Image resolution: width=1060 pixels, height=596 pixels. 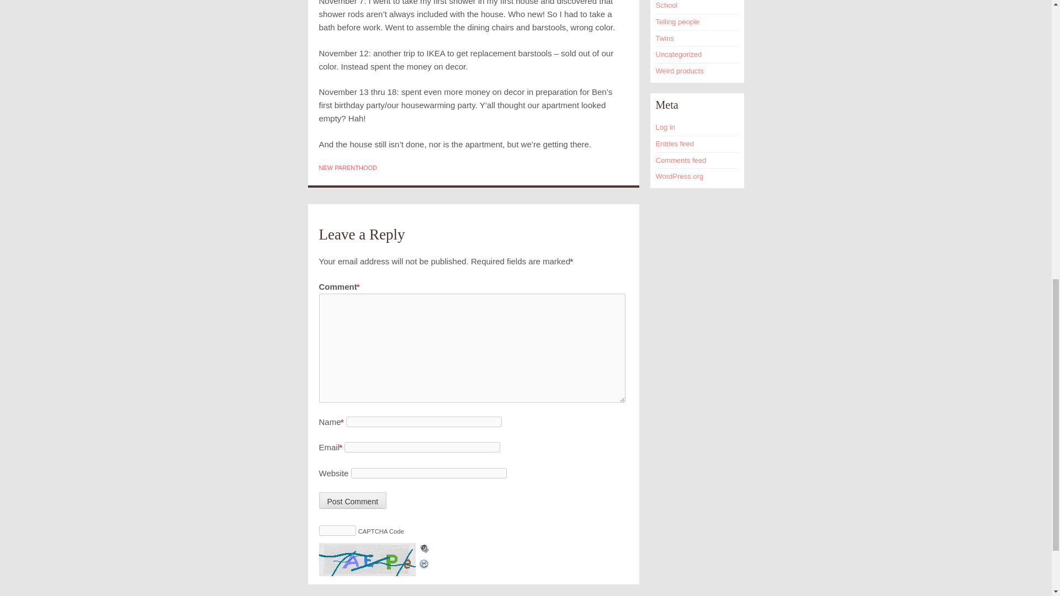 I want to click on Comments feed, so click(x=681, y=160).